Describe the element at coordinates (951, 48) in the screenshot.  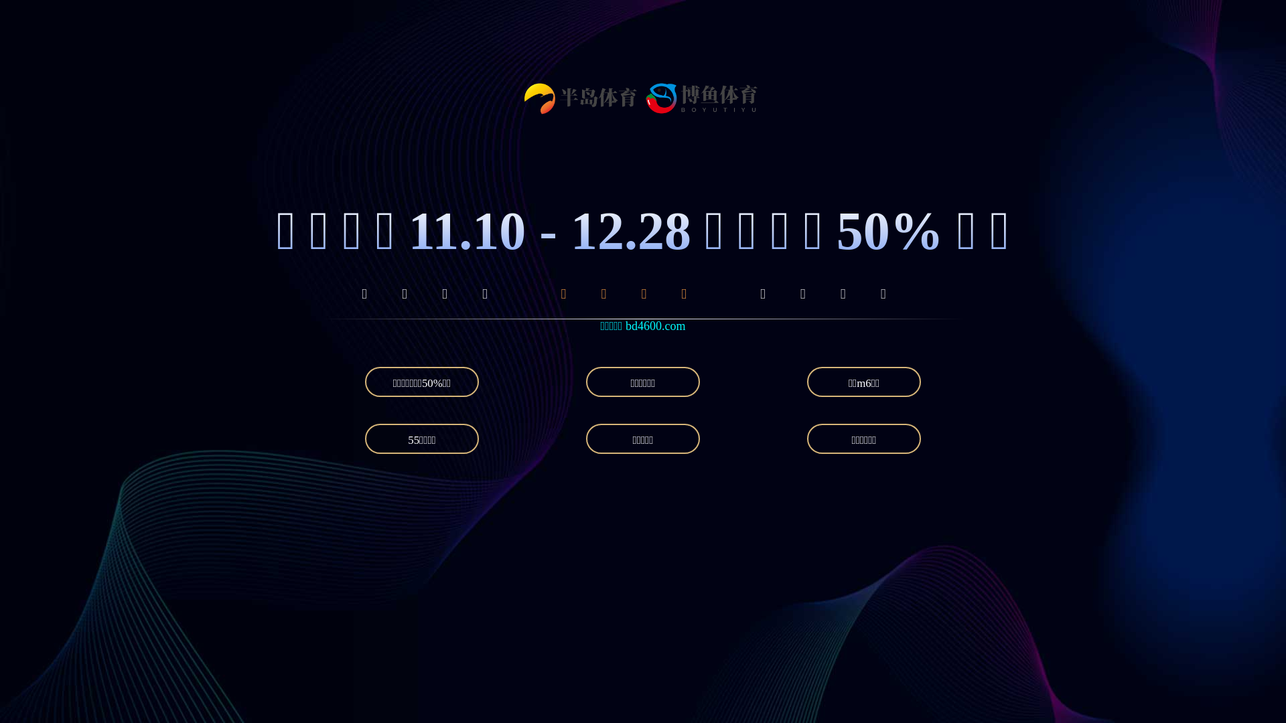
I see `EN` at that location.